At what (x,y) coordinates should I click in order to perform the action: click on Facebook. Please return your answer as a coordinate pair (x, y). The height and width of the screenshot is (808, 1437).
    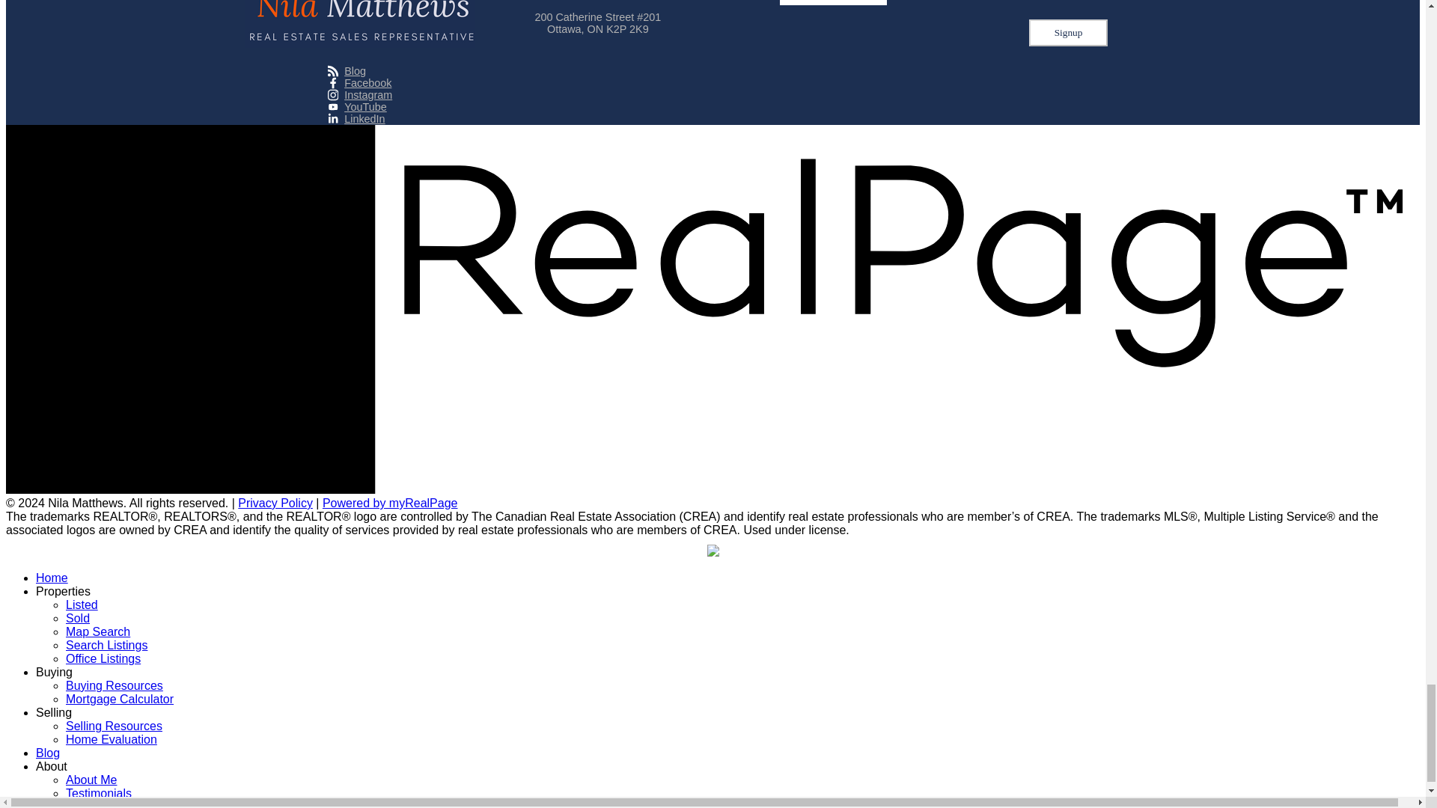
    Looking at the image, I should click on (359, 82).